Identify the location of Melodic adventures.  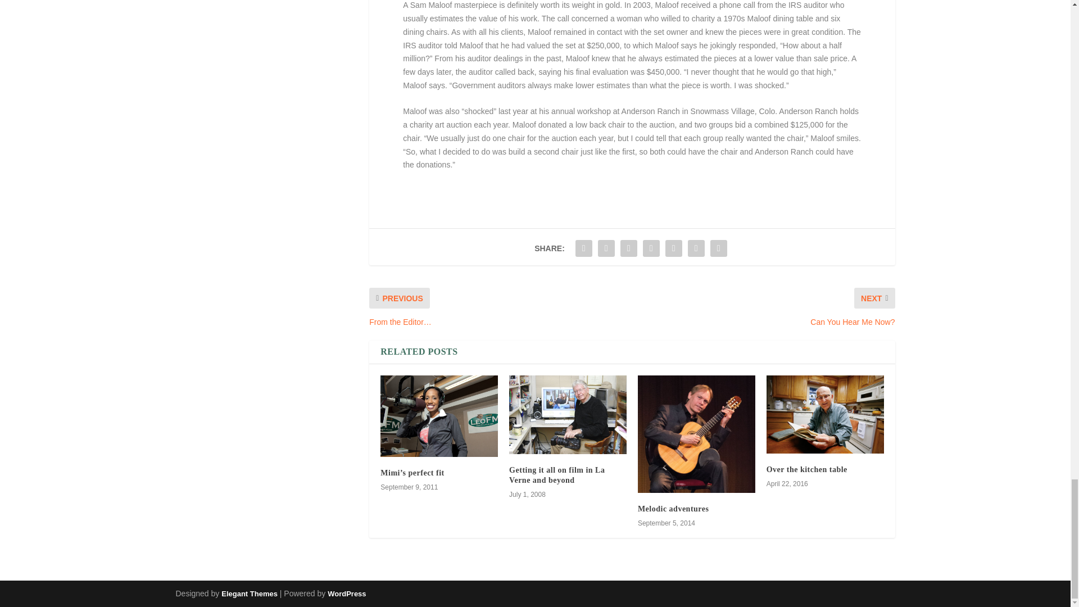
(696, 434).